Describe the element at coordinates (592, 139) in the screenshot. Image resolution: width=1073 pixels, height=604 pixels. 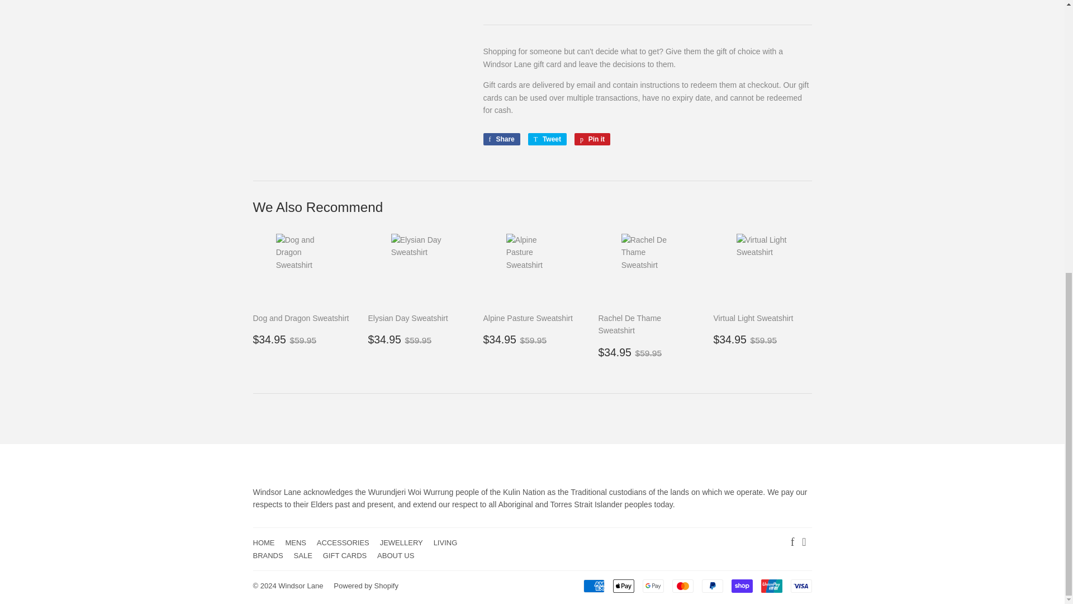
I see `Pin on Pinterest` at that location.